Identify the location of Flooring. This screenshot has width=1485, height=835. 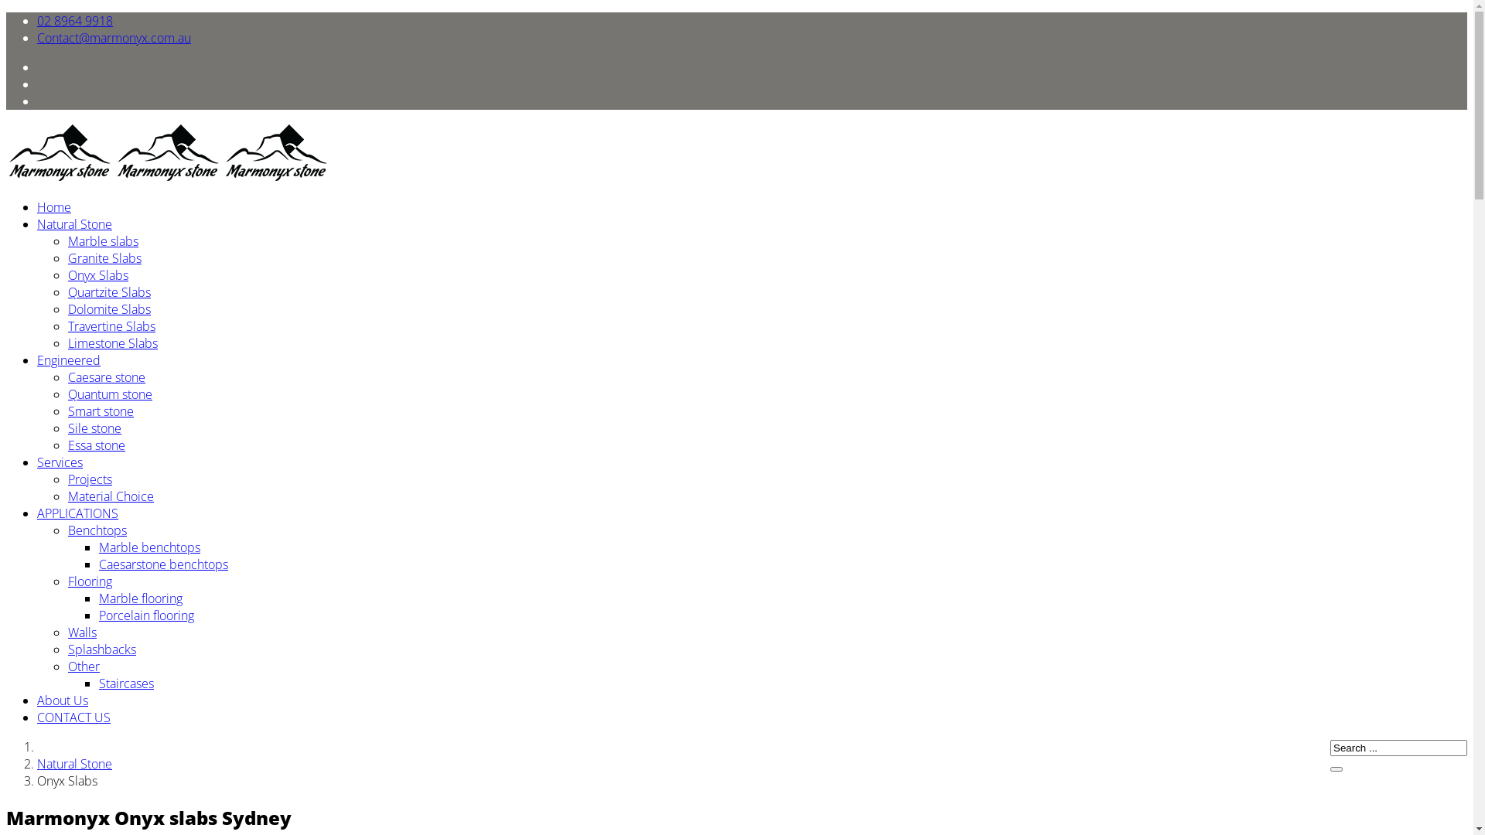
(90, 581).